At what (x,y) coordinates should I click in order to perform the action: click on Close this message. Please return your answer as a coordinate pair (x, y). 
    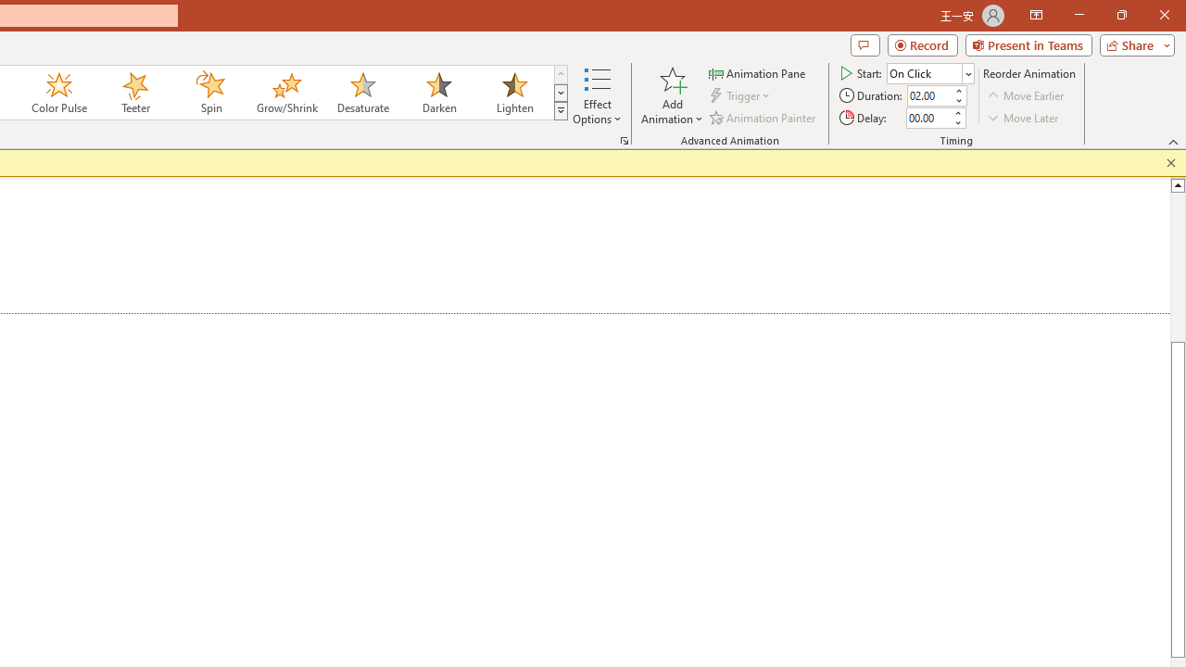
    Looking at the image, I should click on (1171, 163).